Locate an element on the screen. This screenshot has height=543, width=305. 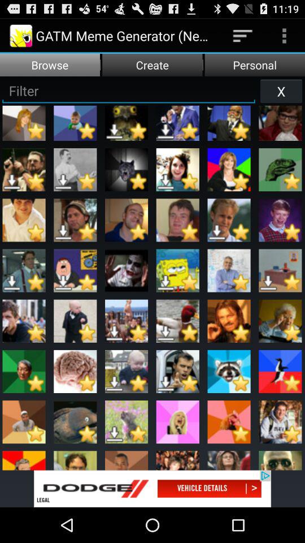
go to the advertisement page is located at coordinates (152, 489).